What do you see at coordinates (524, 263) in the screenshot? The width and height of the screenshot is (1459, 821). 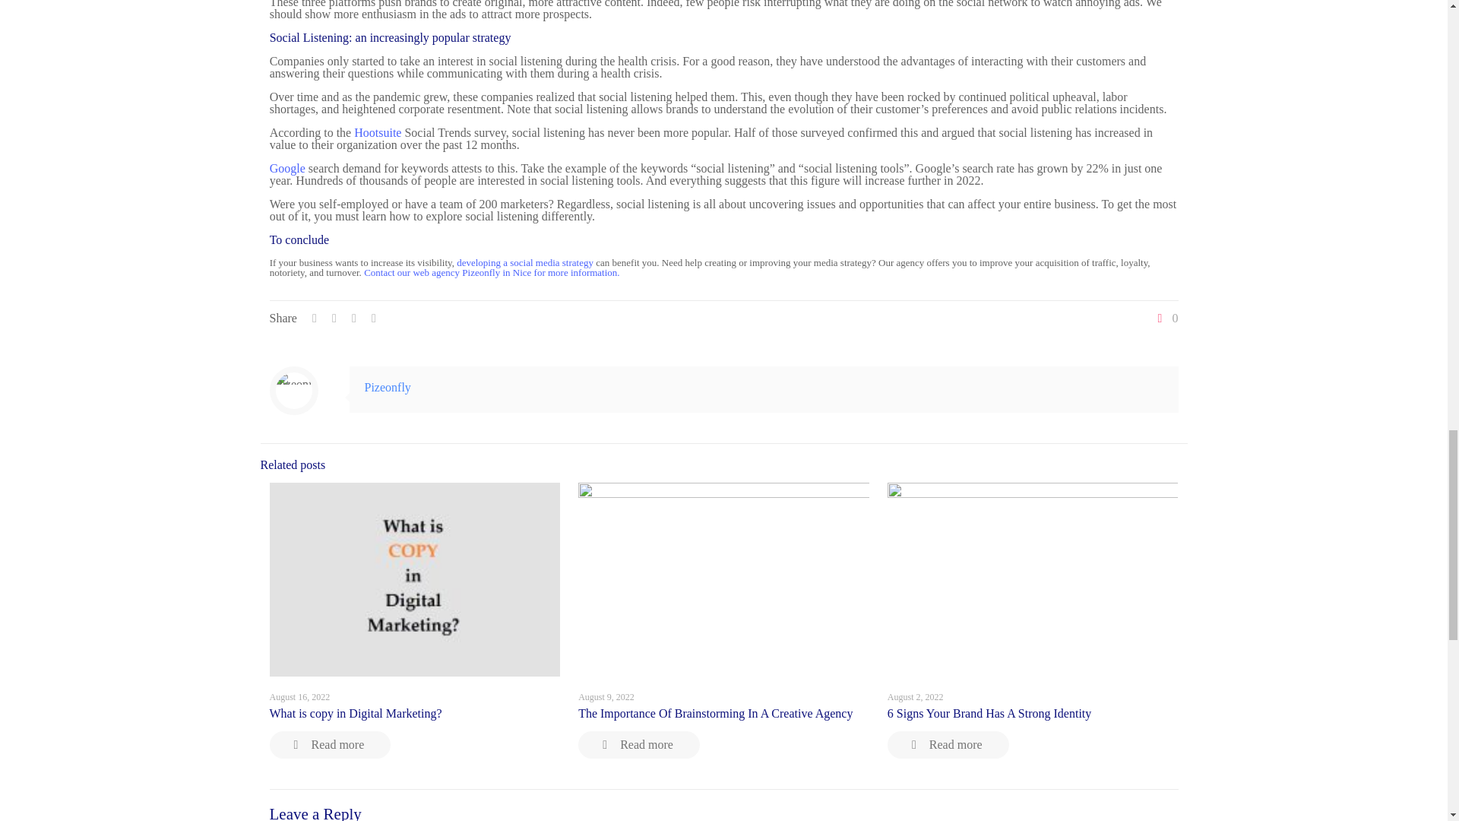 I see `developing a social media strategy` at bounding box center [524, 263].